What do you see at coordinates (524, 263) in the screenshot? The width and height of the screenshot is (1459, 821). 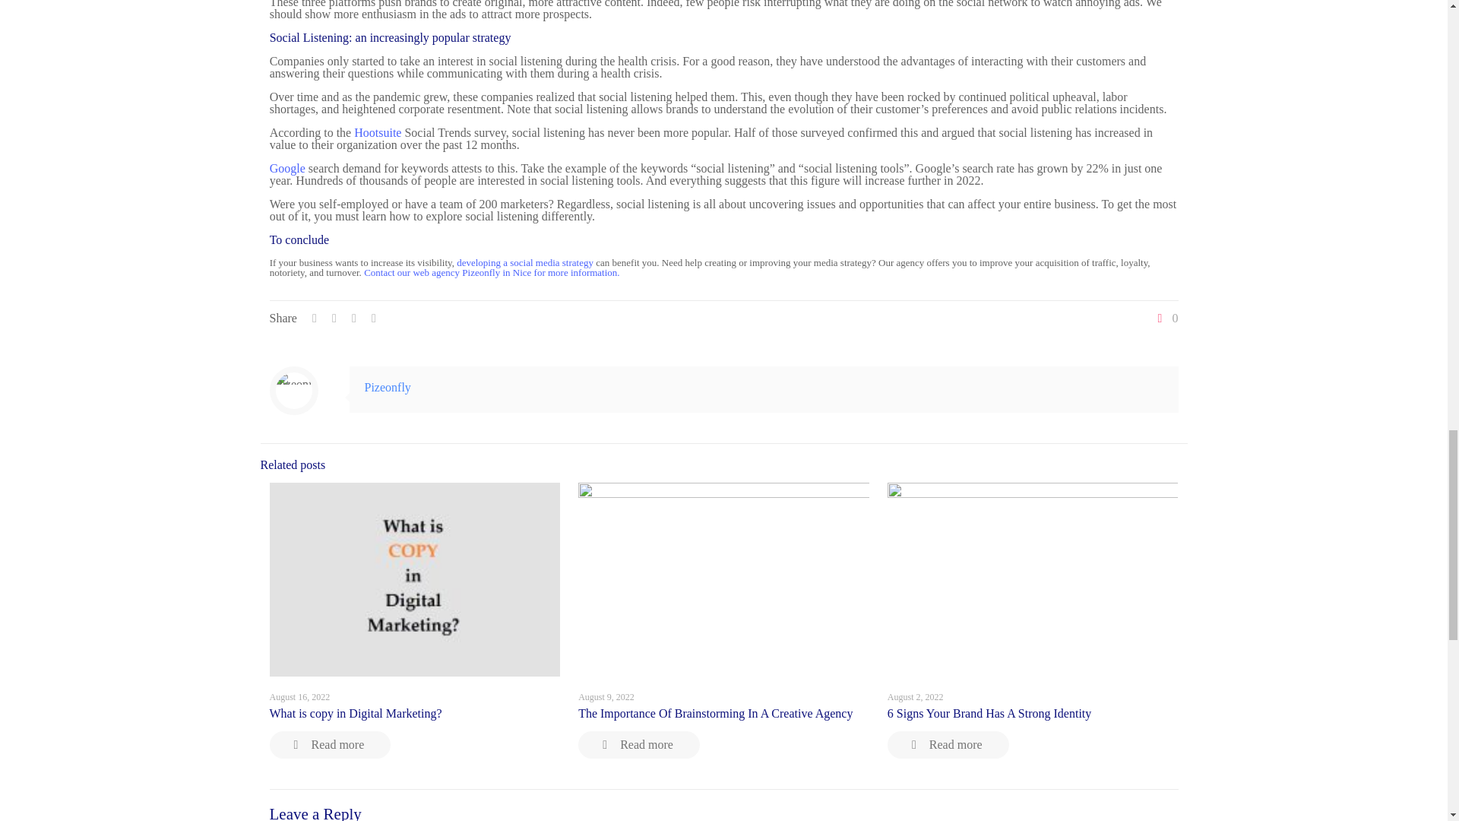 I see `developing a social media strategy` at bounding box center [524, 263].